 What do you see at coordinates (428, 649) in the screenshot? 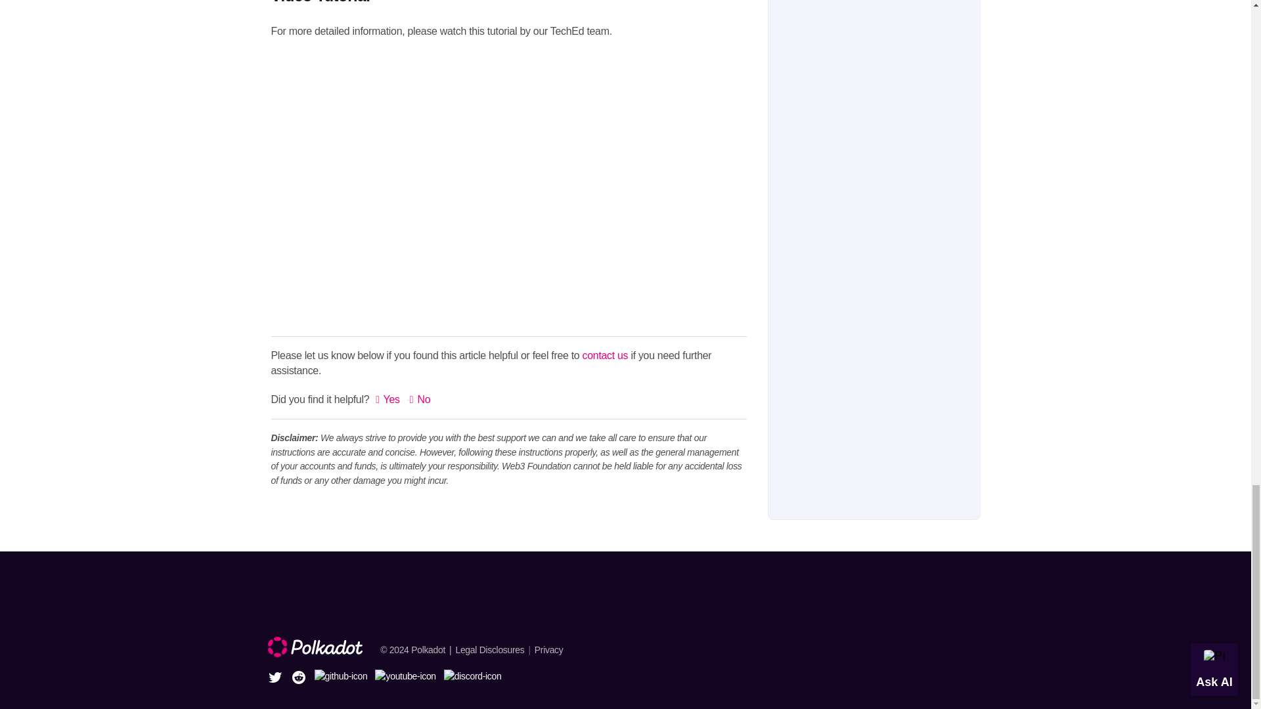
I see `Polkadot` at bounding box center [428, 649].